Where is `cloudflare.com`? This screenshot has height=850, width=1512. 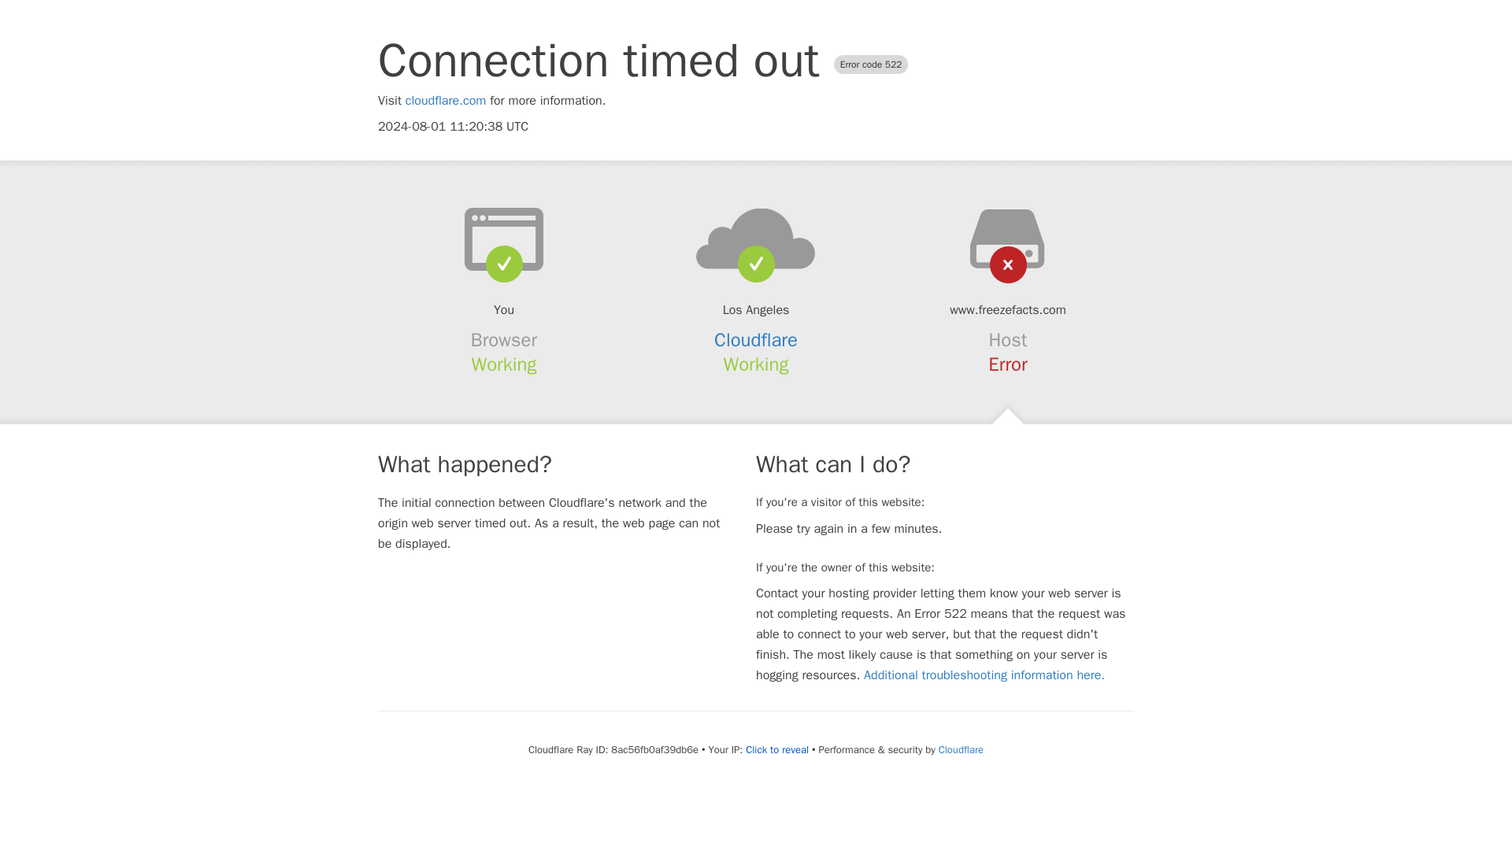
cloudflare.com is located at coordinates (446, 101).